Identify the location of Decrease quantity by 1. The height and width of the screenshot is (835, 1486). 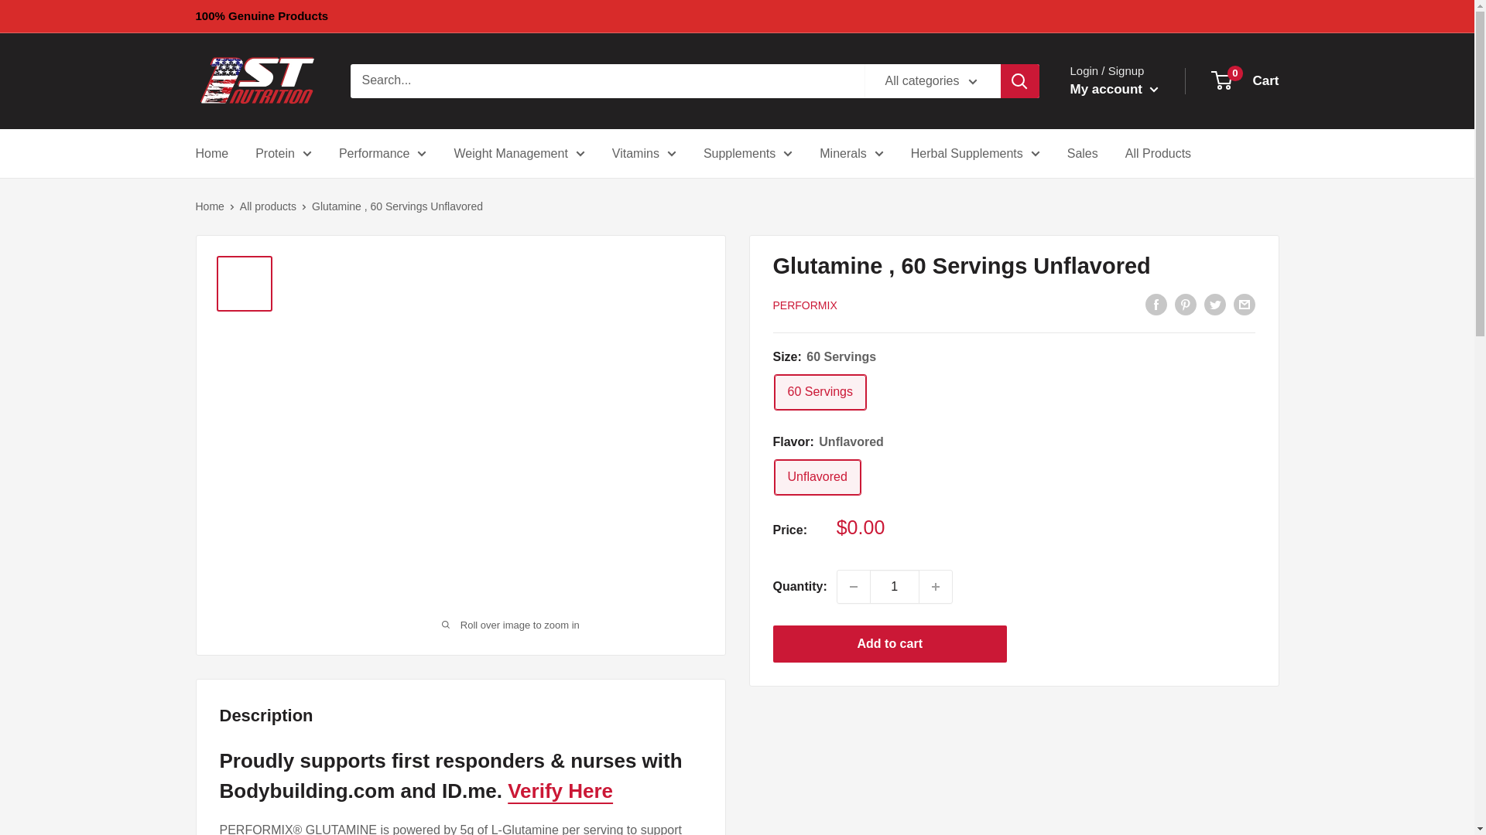
(853, 586).